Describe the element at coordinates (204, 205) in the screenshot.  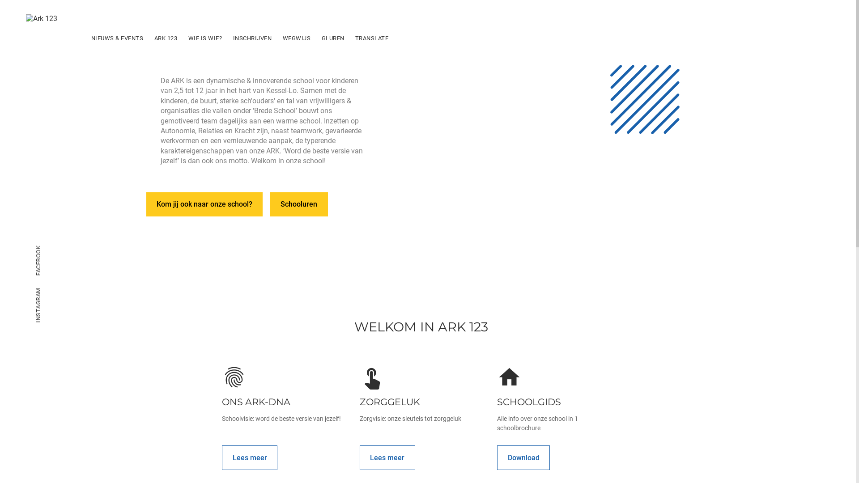
I see `Kom jij ook naar onze school?` at that location.